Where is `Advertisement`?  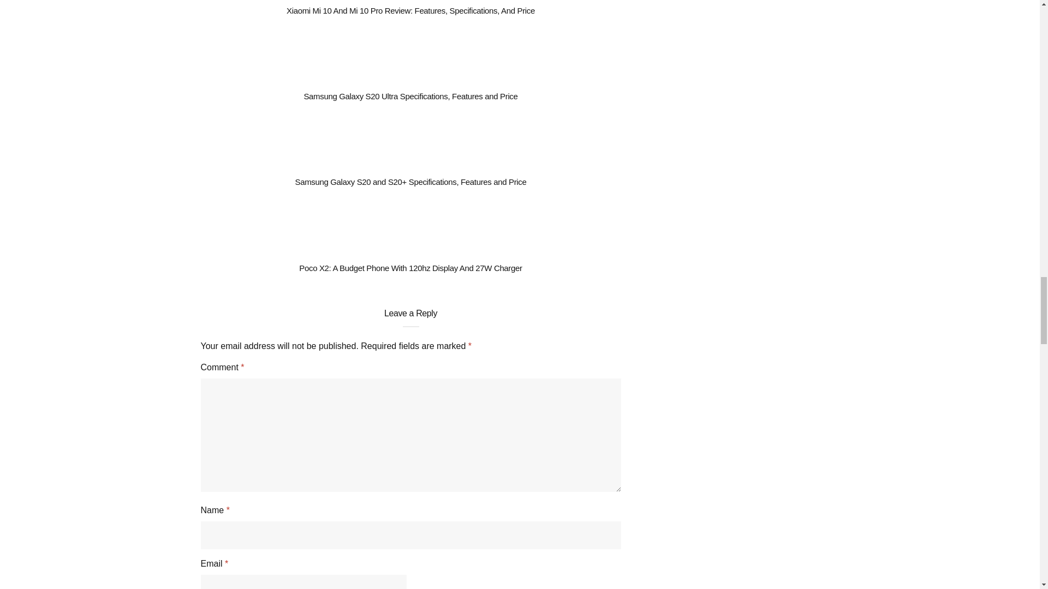
Advertisement is located at coordinates (742, 27).